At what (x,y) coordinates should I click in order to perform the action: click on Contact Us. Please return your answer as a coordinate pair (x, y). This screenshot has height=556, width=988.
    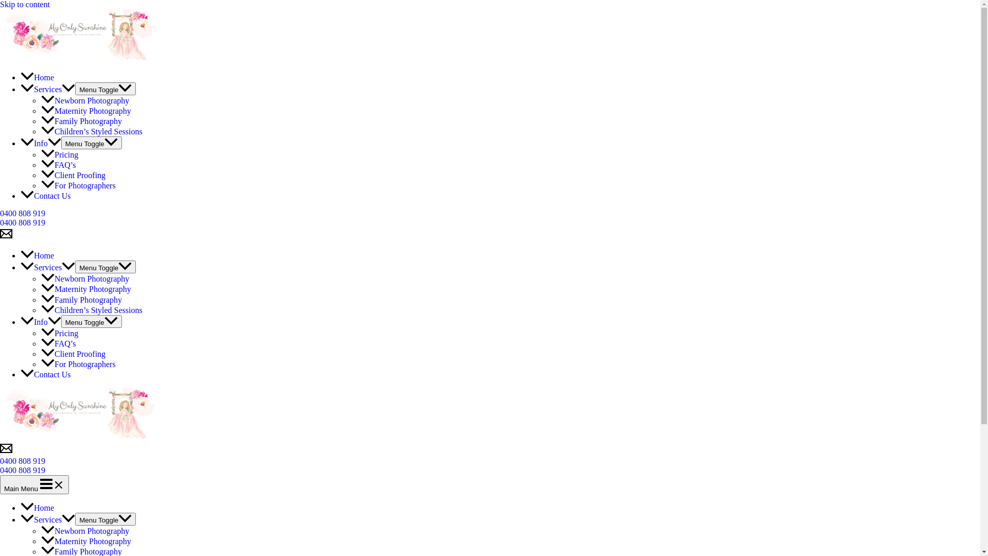
    Looking at the image, I should click on (46, 375).